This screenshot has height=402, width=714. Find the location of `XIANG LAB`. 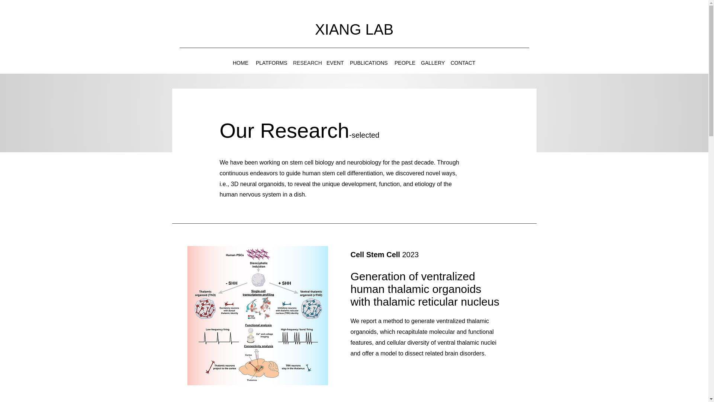

XIANG LAB is located at coordinates (354, 29).